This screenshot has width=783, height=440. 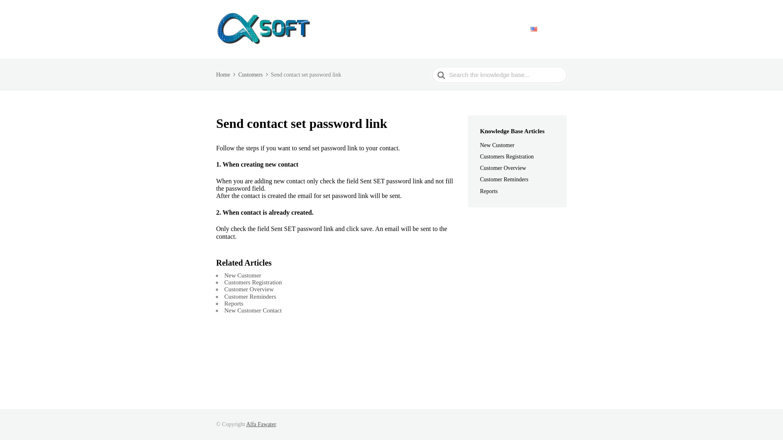 What do you see at coordinates (249, 289) in the screenshot?
I see `Customer Overview` at bounding box center [249, 289].